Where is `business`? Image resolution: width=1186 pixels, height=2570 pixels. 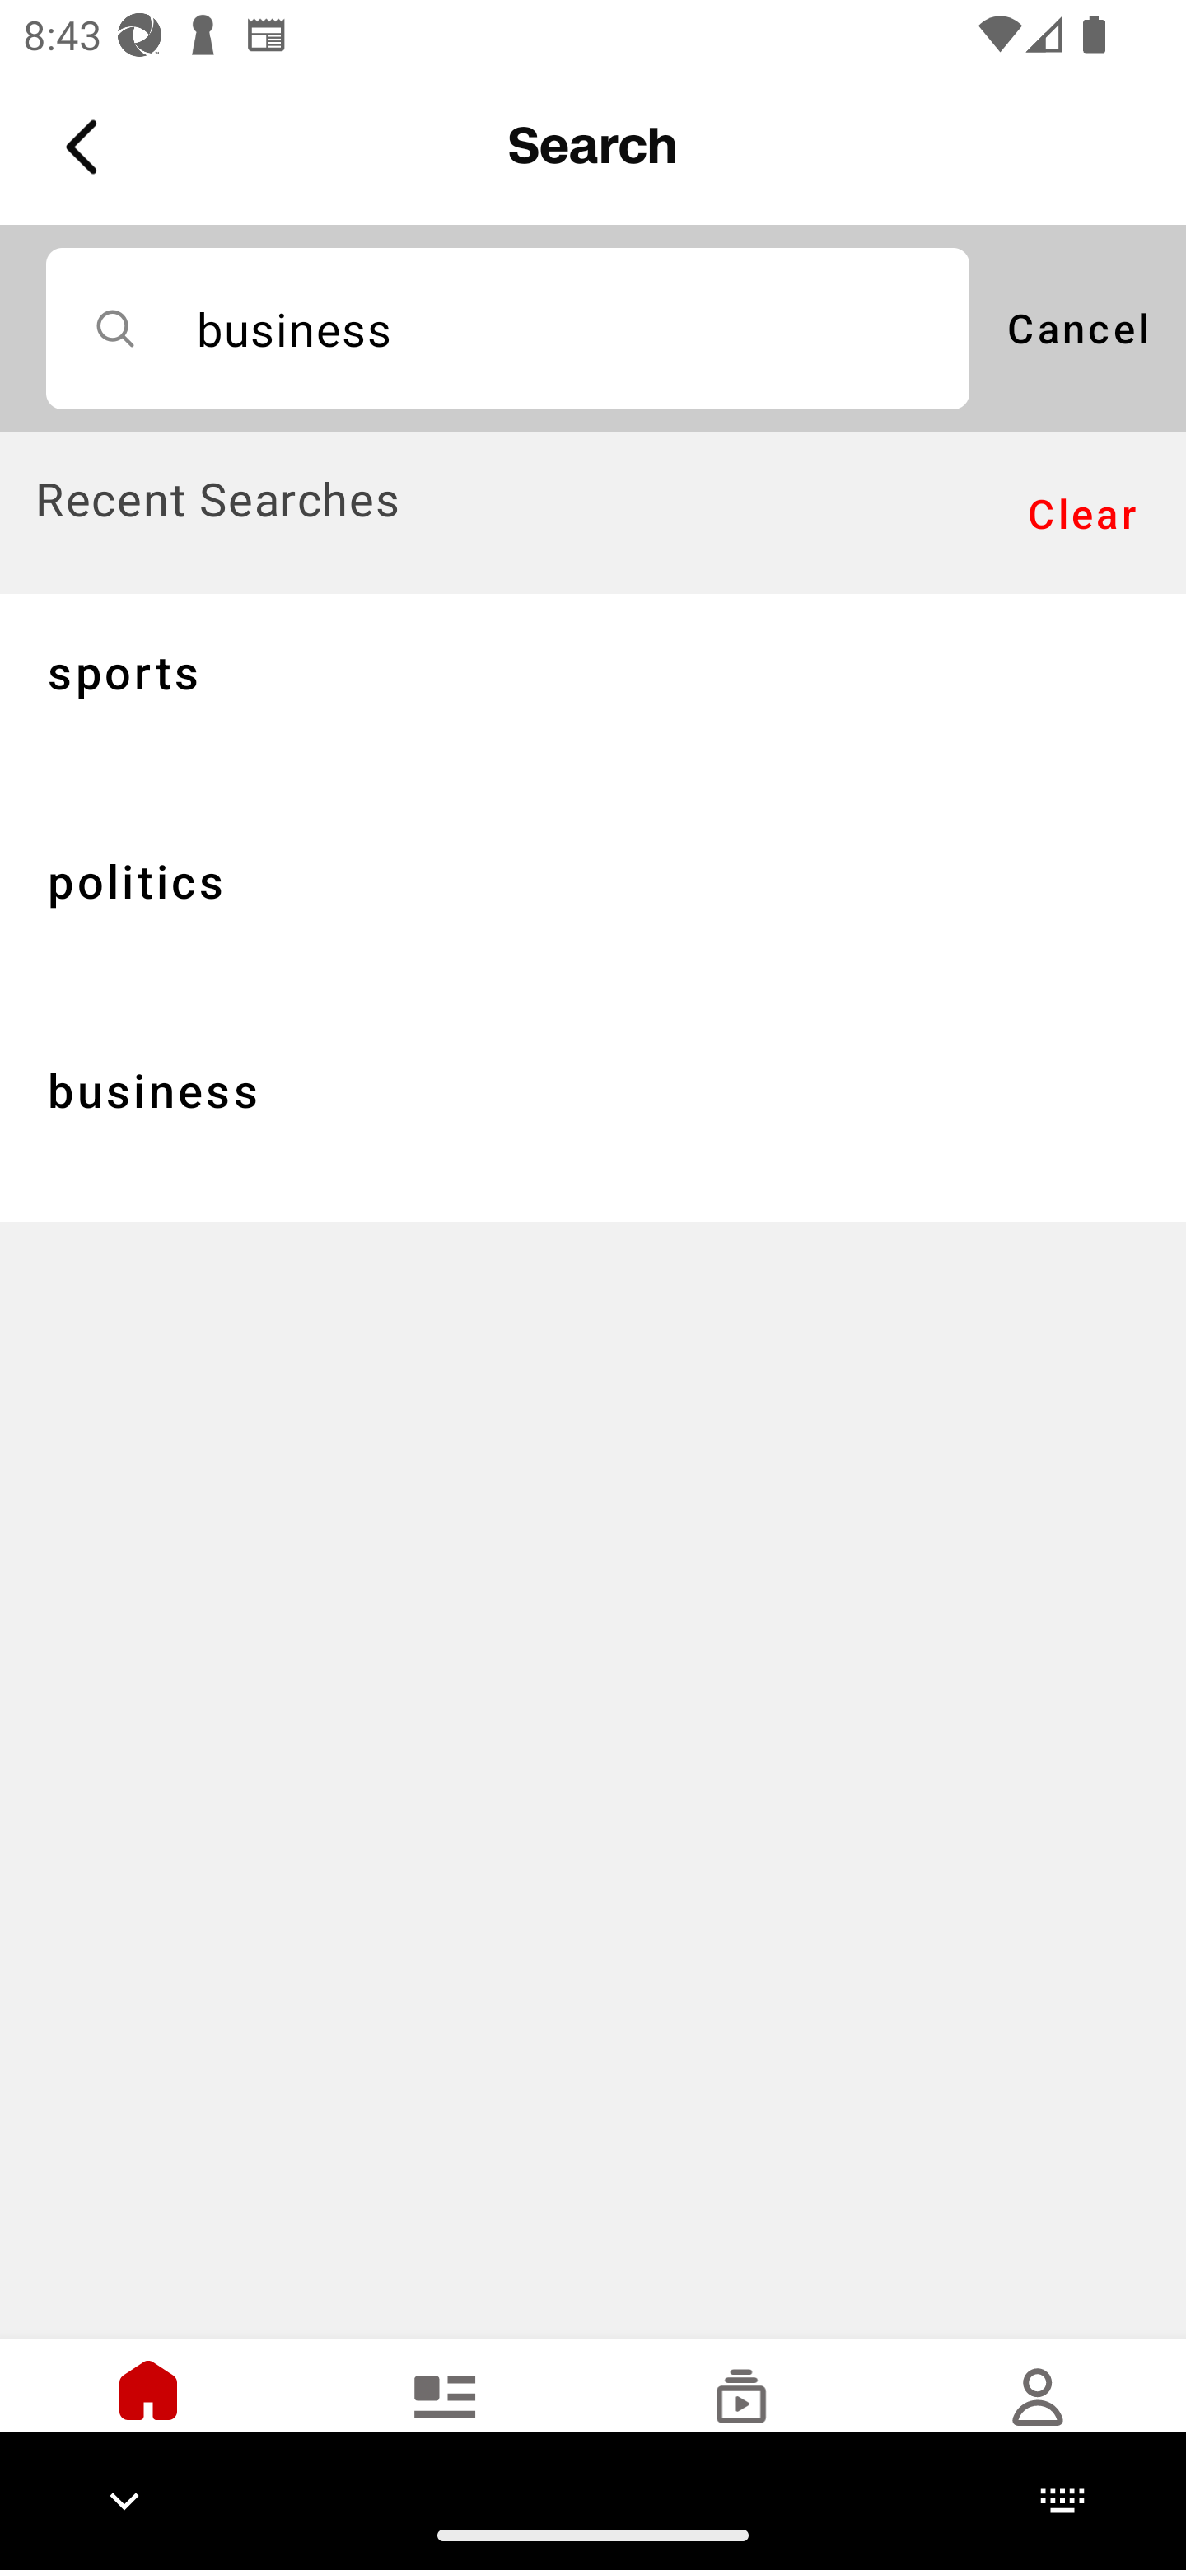 business is located at coordinates (507, 328).